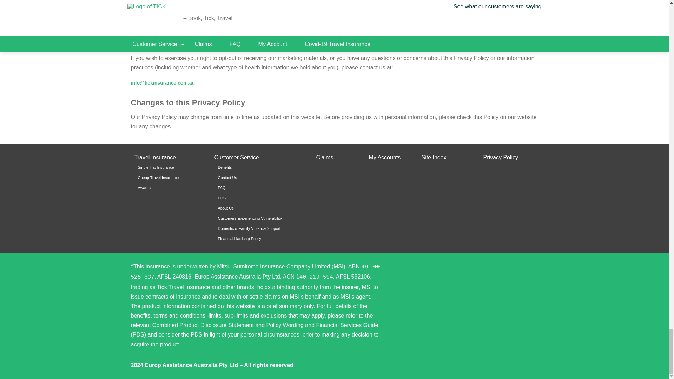  I want to click on FAQs, so click(260, 188).